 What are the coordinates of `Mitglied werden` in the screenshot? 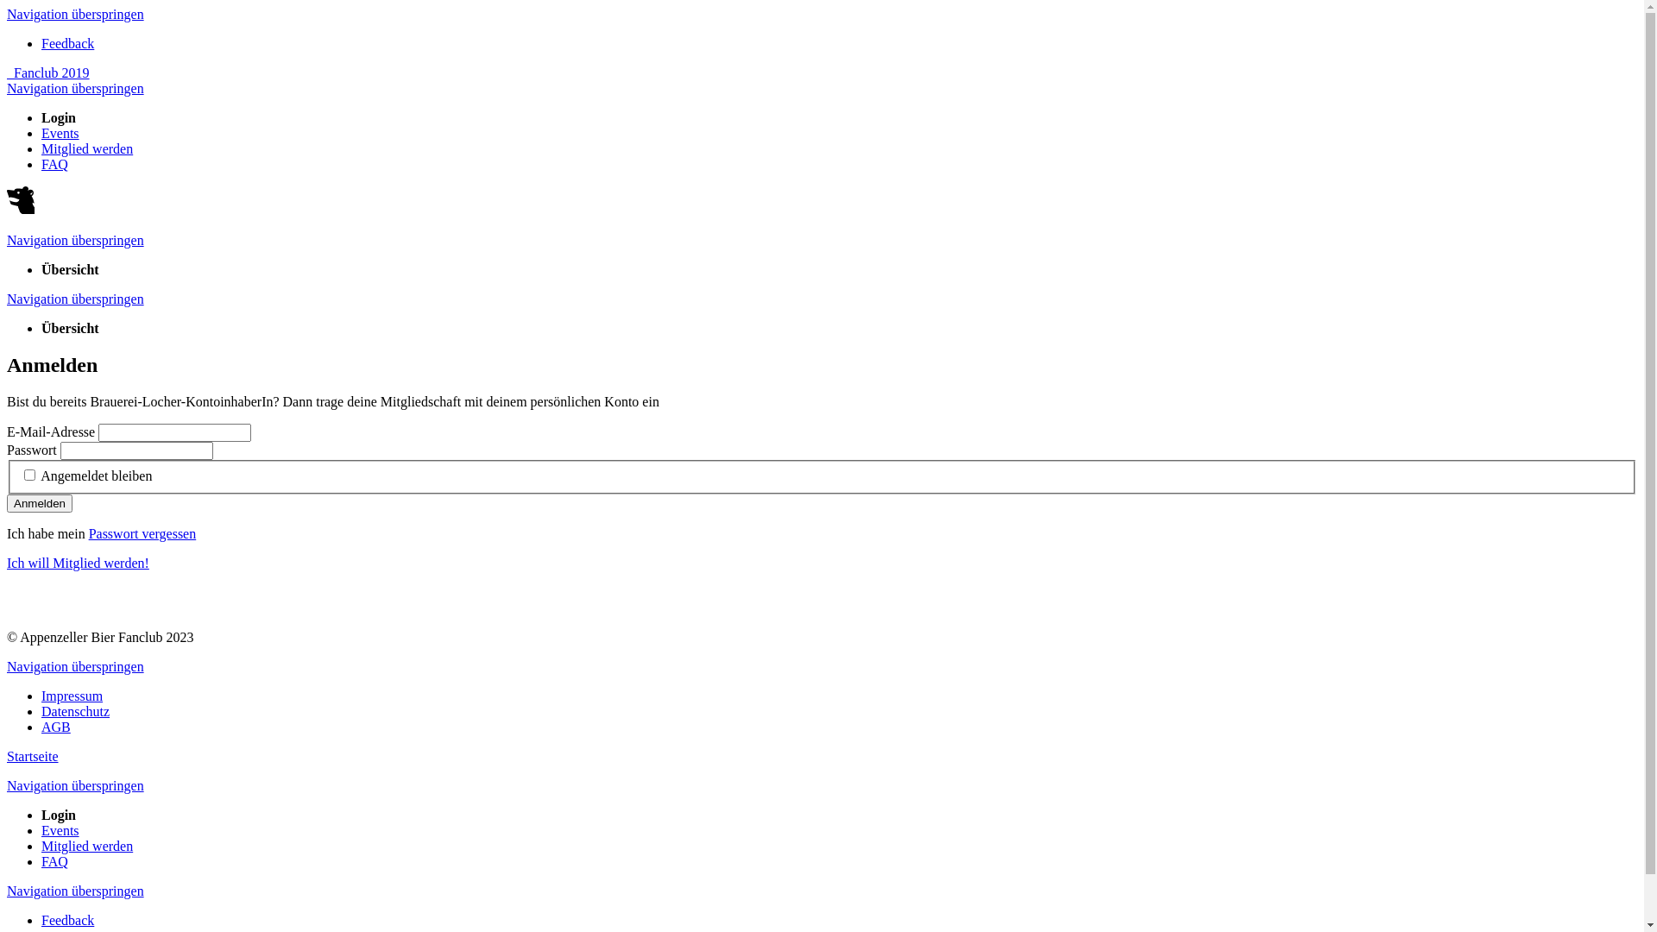 It's located at (87, 846).